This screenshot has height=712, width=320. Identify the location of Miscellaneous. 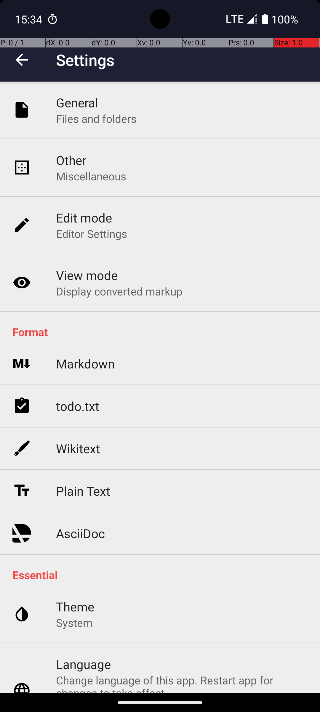
(91, 176).